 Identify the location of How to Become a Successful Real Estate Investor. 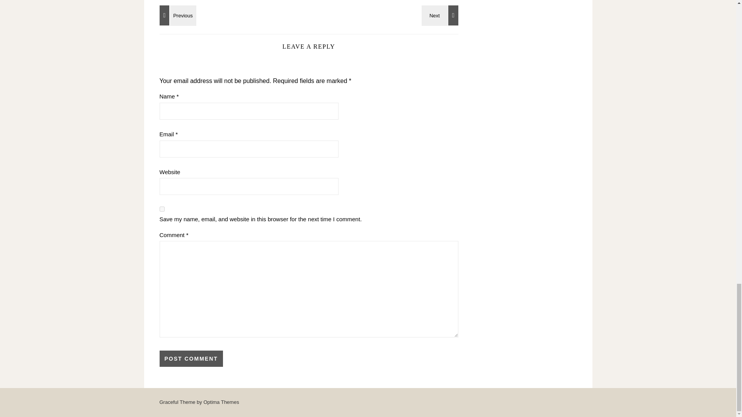
(176, 15).